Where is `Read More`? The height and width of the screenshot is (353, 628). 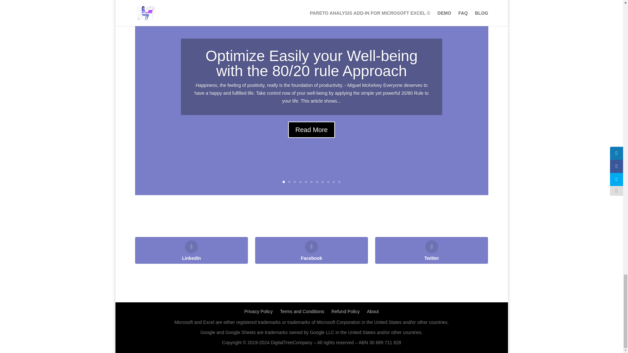
Read More is located at coordinates (311, 149).